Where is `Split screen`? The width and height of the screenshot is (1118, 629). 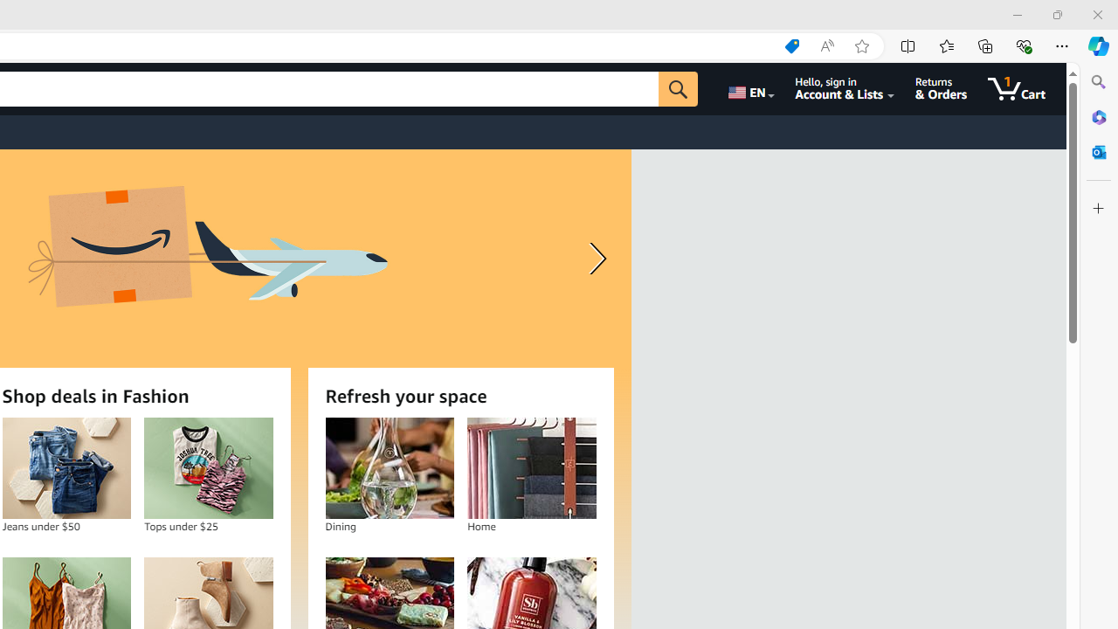 Split screen is located at coordinates (908, 45).